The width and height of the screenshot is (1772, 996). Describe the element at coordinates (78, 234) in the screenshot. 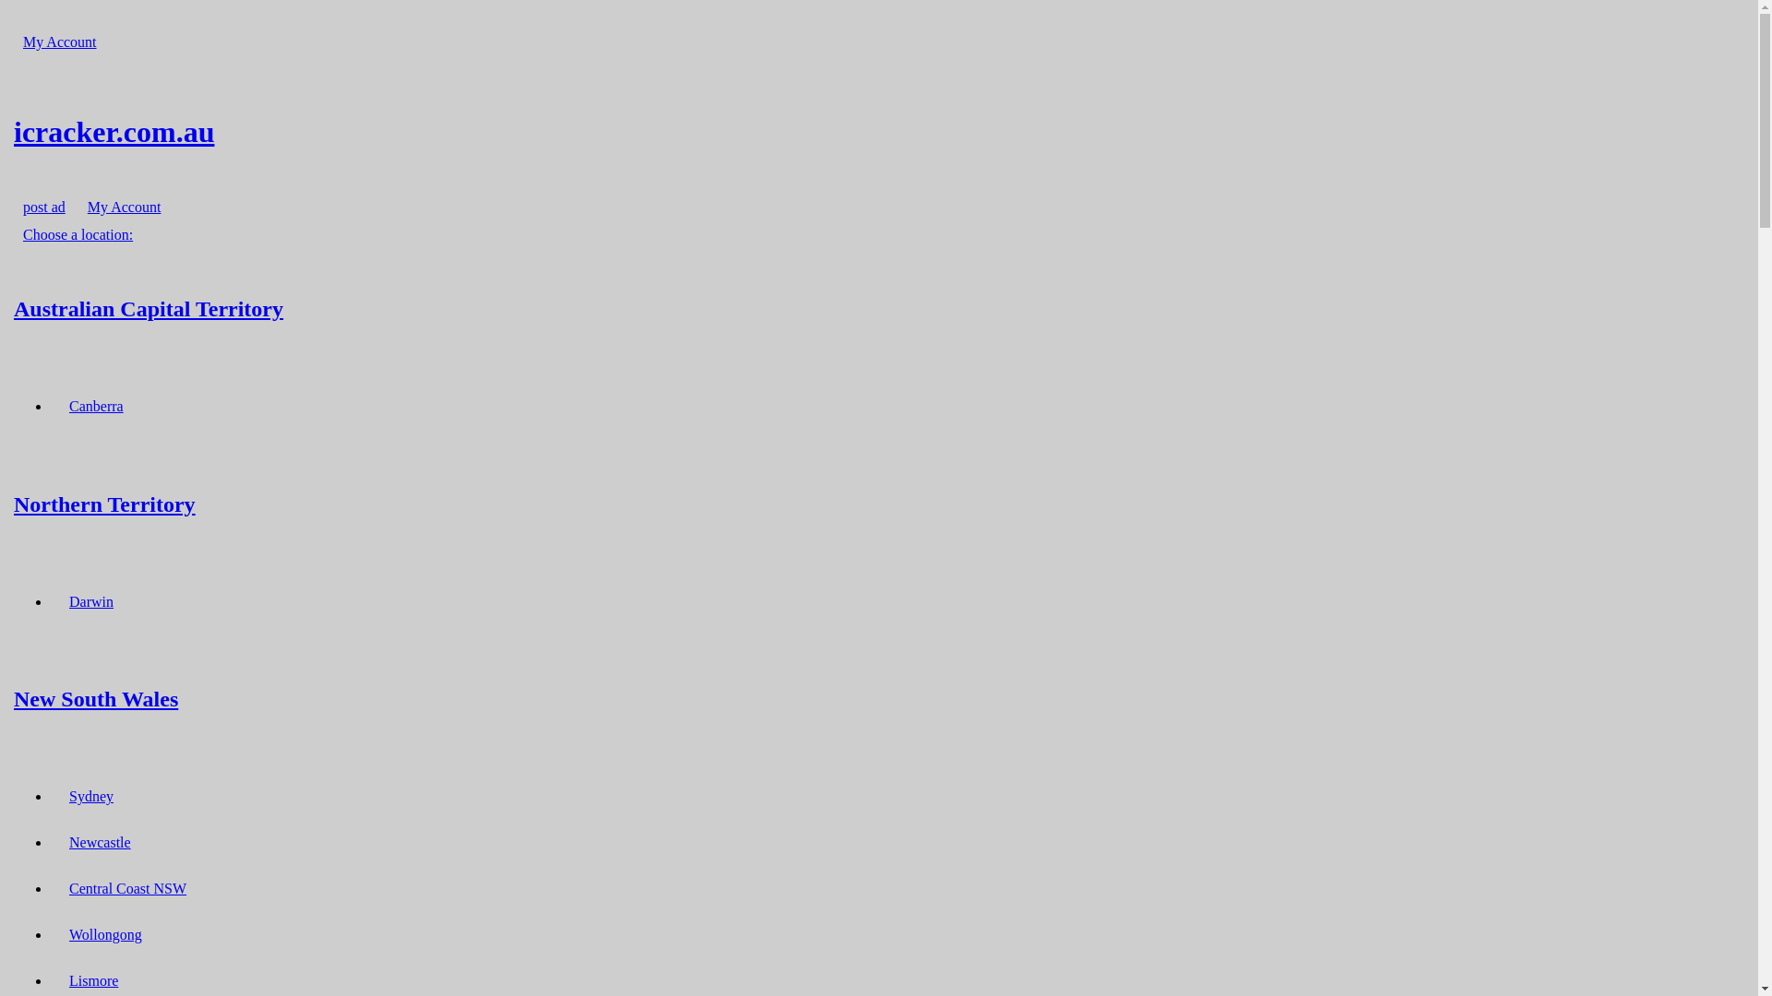

I see `Choose a location:` at that location.